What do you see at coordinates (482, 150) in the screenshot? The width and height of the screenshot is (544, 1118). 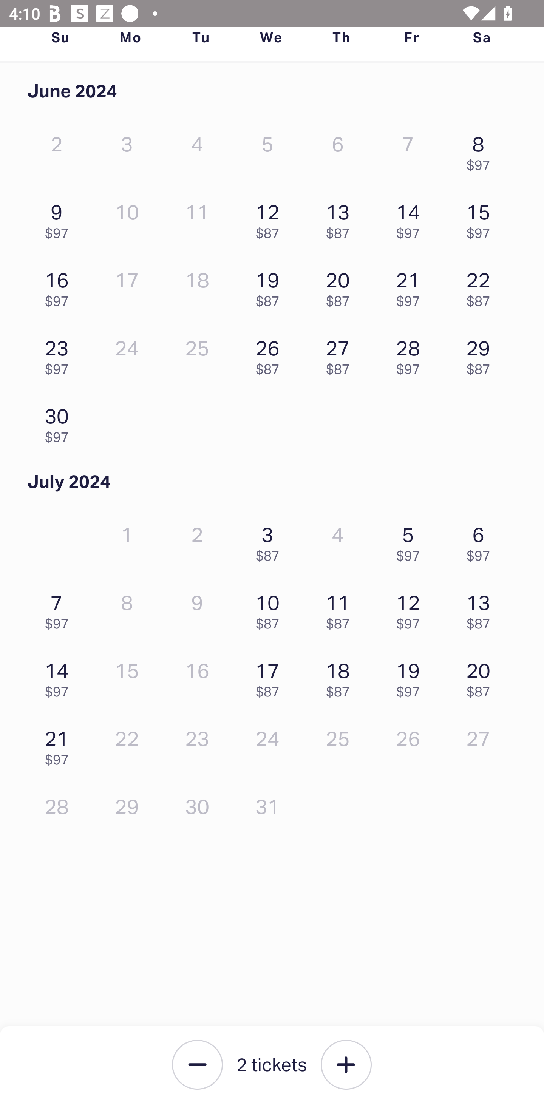 I see `8 $97` at bounding box center [482, 150].